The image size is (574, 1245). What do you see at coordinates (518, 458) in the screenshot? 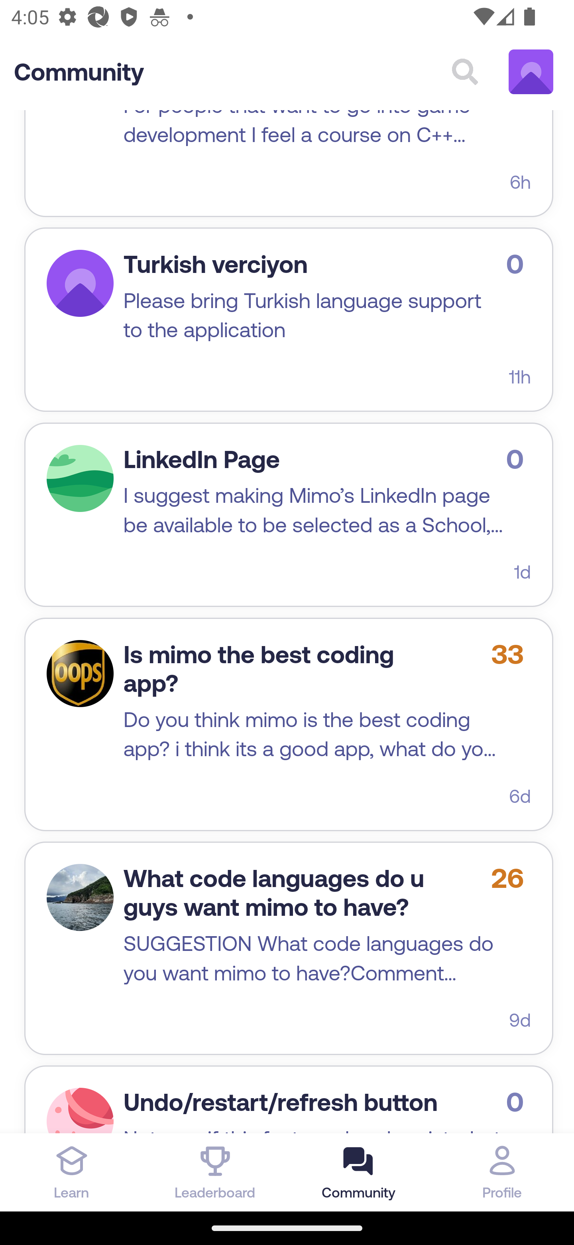
I see `This topic has 0 replies` at bounding box center [518, 458].